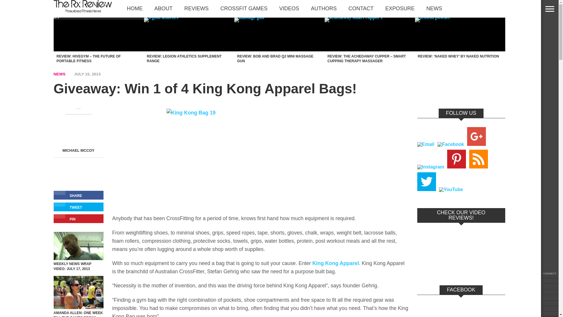 Image resolution: width=563 pixels, height=317 pixels. Describe the element at coordinates (400, 9) in the screenshot. I see `EXPOSURE` at that location.